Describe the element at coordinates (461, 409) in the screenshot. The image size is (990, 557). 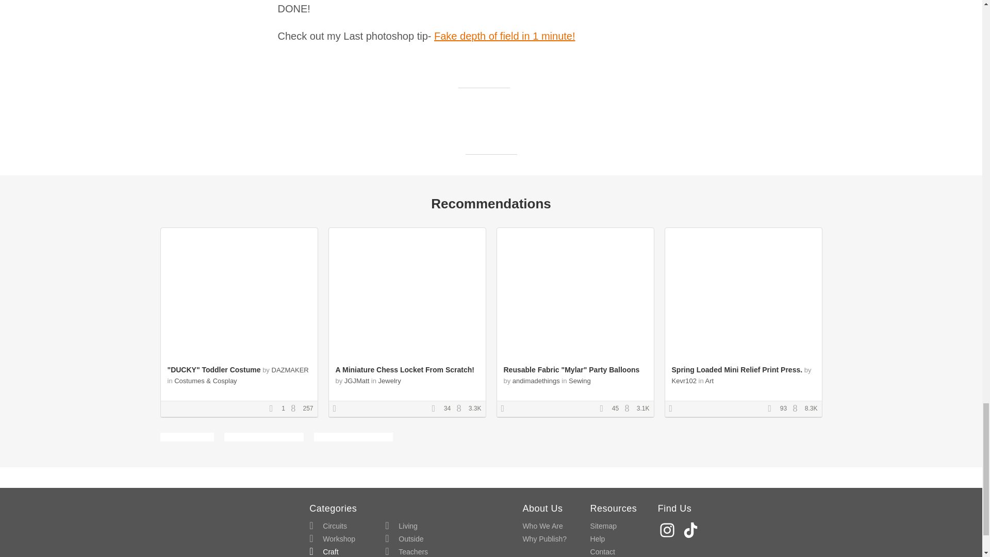
I see `Views Count` at that location.